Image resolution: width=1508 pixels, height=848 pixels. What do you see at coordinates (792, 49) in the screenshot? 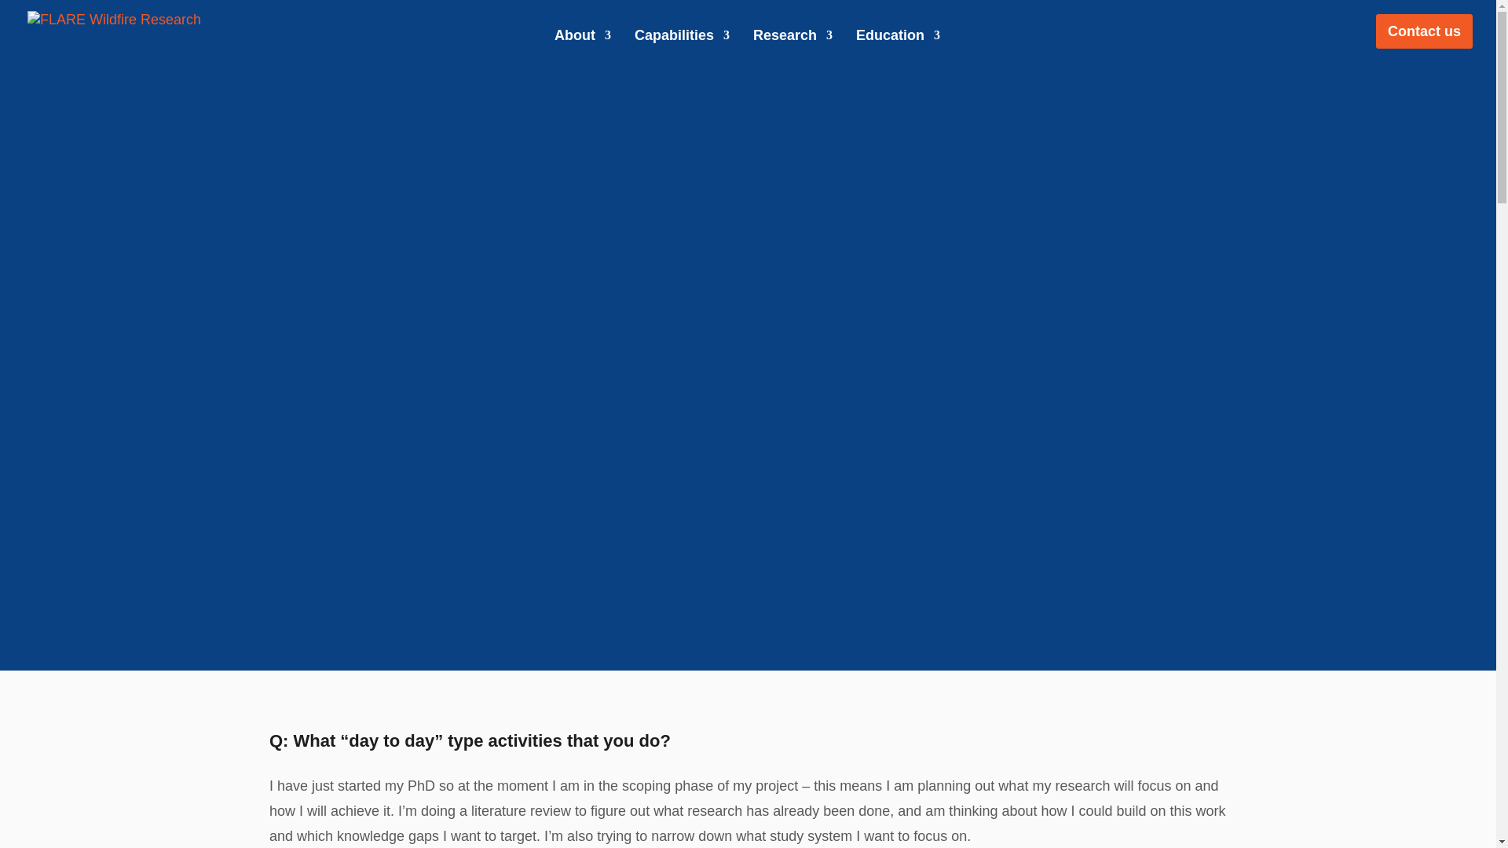
I see `Research` at bounding box center [792, 49].